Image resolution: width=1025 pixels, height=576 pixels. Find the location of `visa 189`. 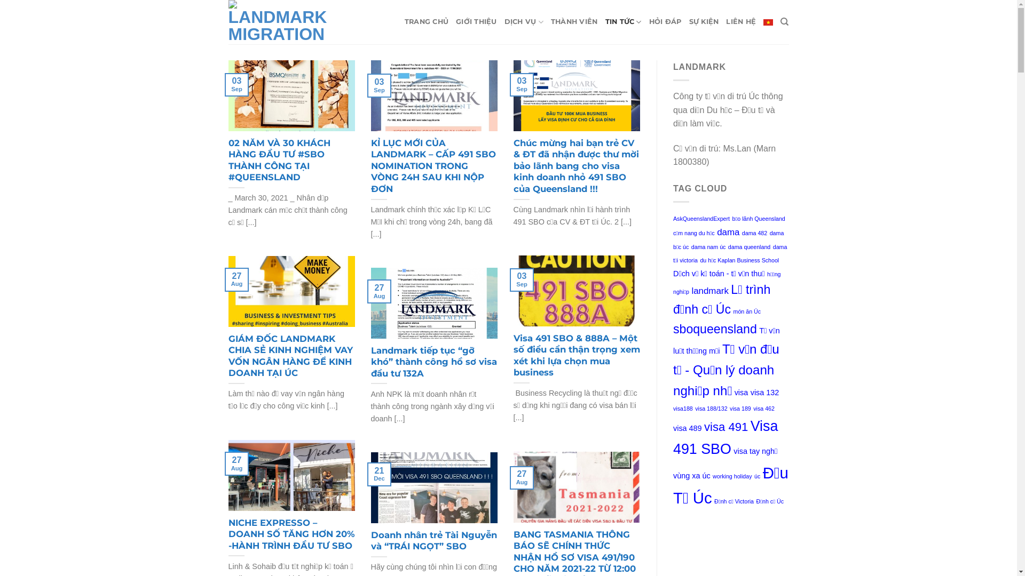

visa 189 is located at coordinates (740, 409).